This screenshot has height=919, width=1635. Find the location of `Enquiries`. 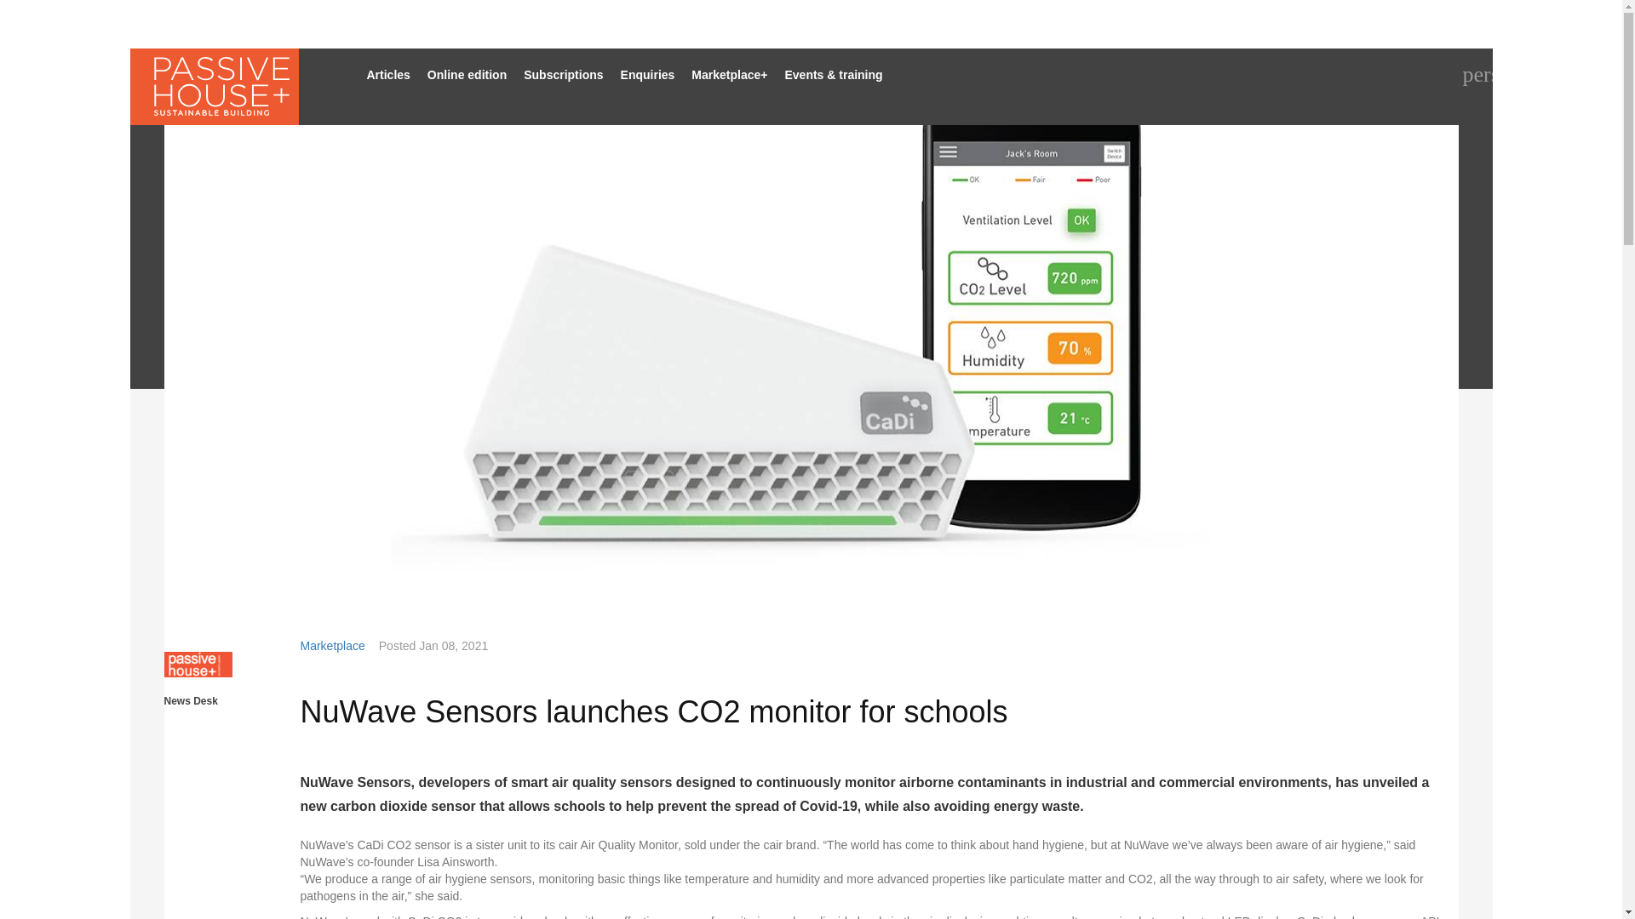

Enquiries is located at coordinates (647, 75).